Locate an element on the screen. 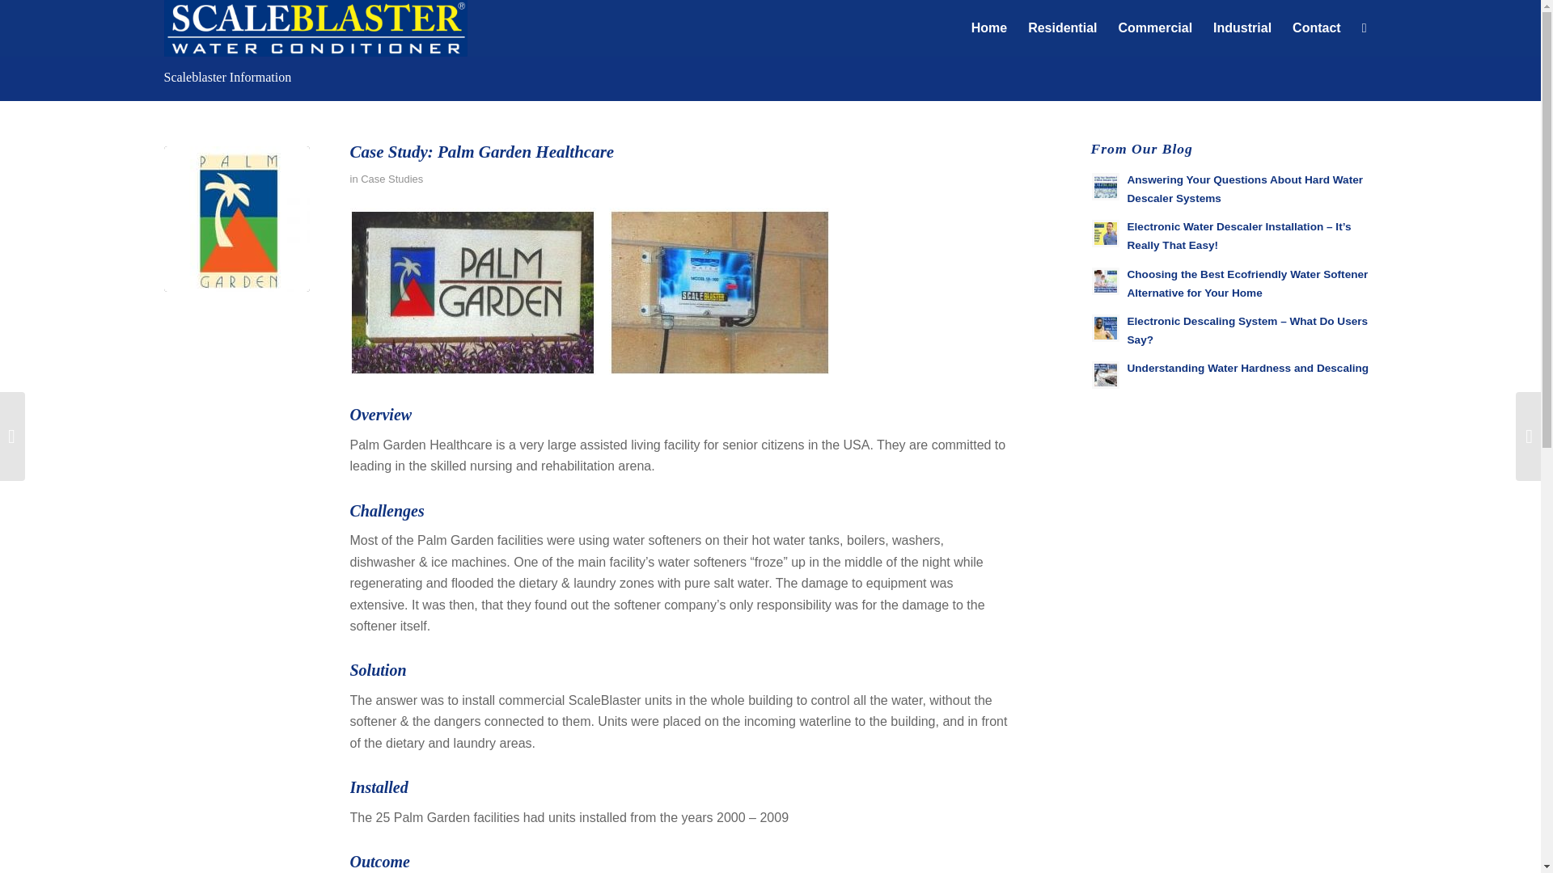 Image resolution: width=1553 pixels, height=873 pixels. Scaleblaster Information is located at coordinates (226, 77).